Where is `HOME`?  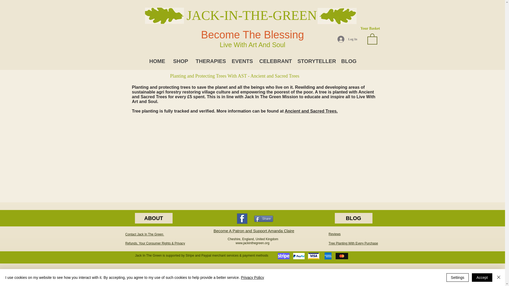
HOME is located at coordinates (157, 61).